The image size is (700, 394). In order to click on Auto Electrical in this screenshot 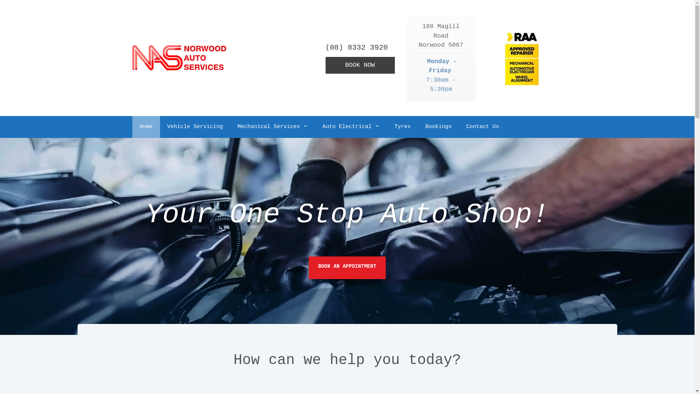, I will do `click(351, 127)`.